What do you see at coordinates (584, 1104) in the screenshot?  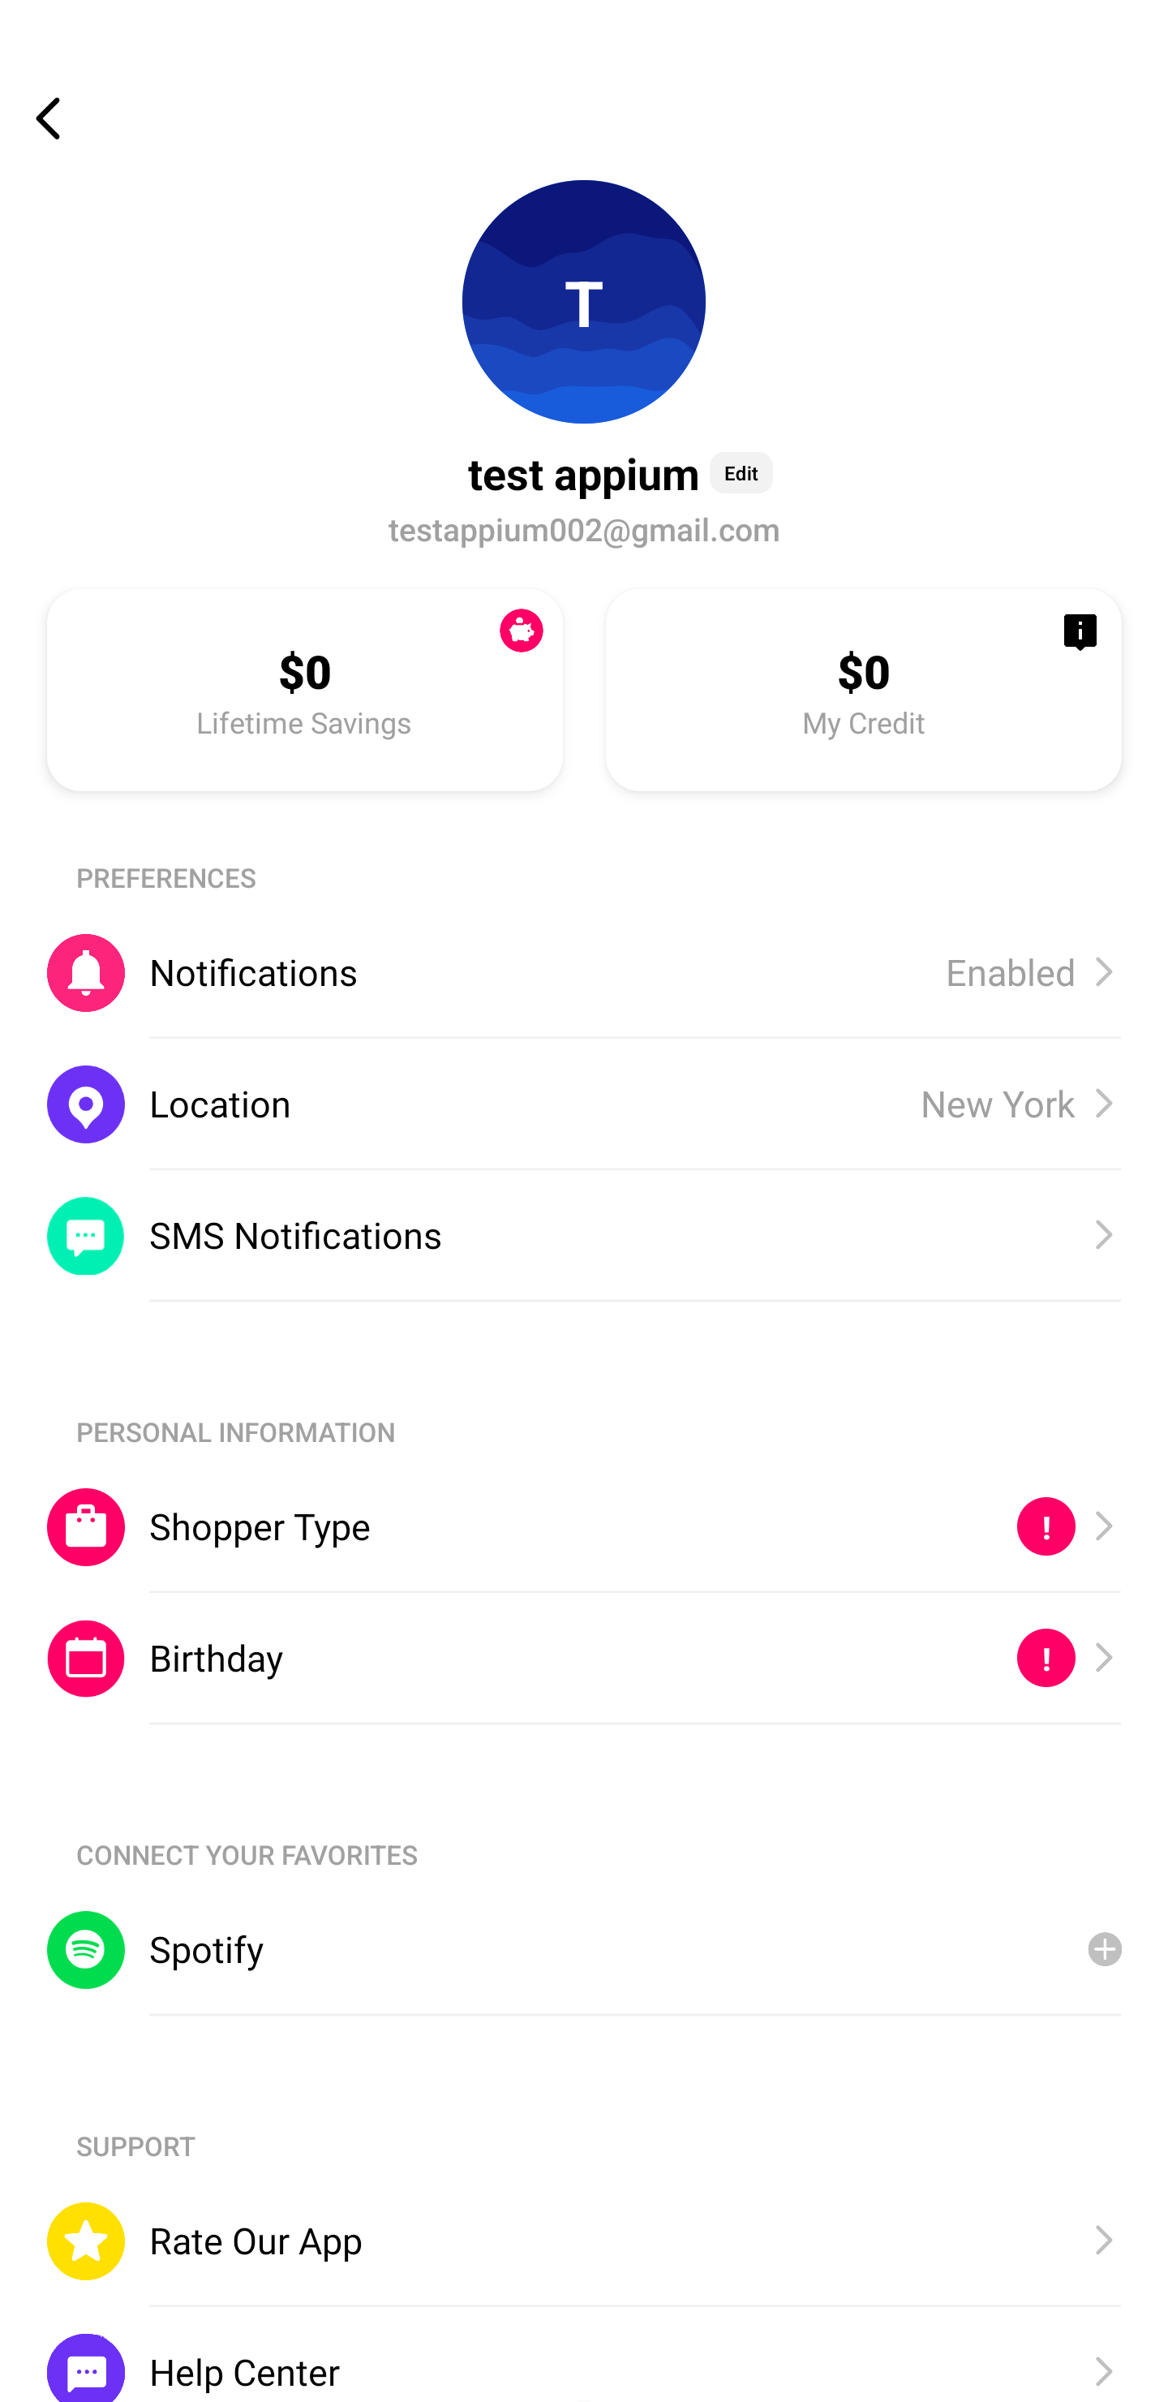 I see `Location, New York Location New York` at bounding box center [584, 1104].